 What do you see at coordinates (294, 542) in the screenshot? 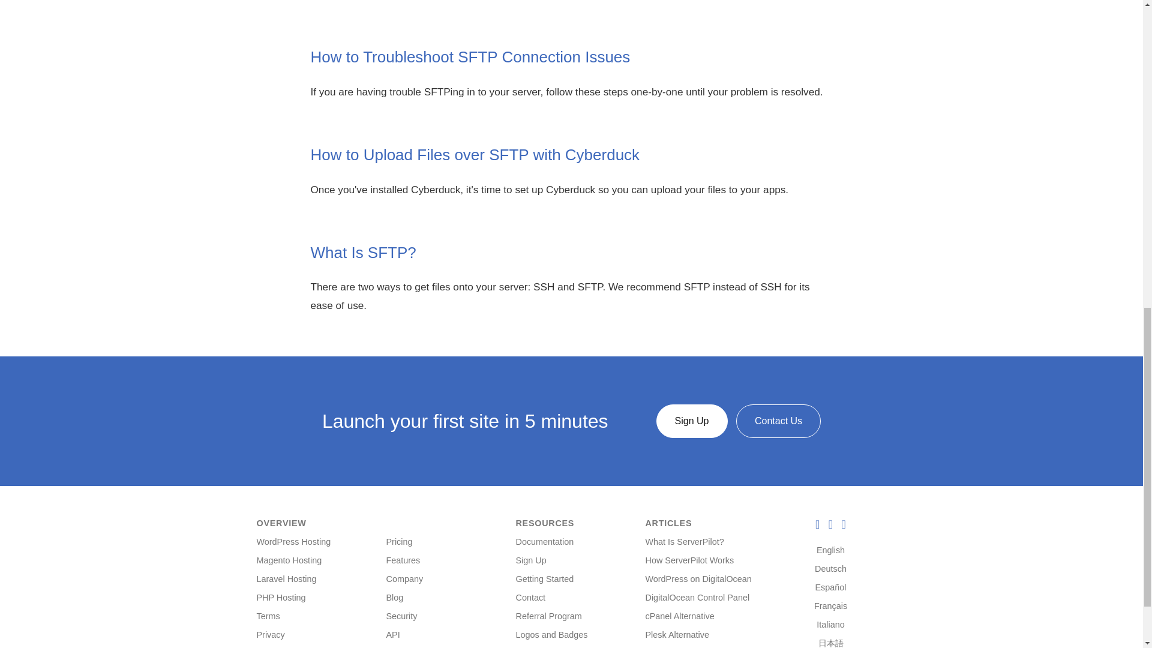
I see `WordPress Hosting` at bounding box center [294, 542].